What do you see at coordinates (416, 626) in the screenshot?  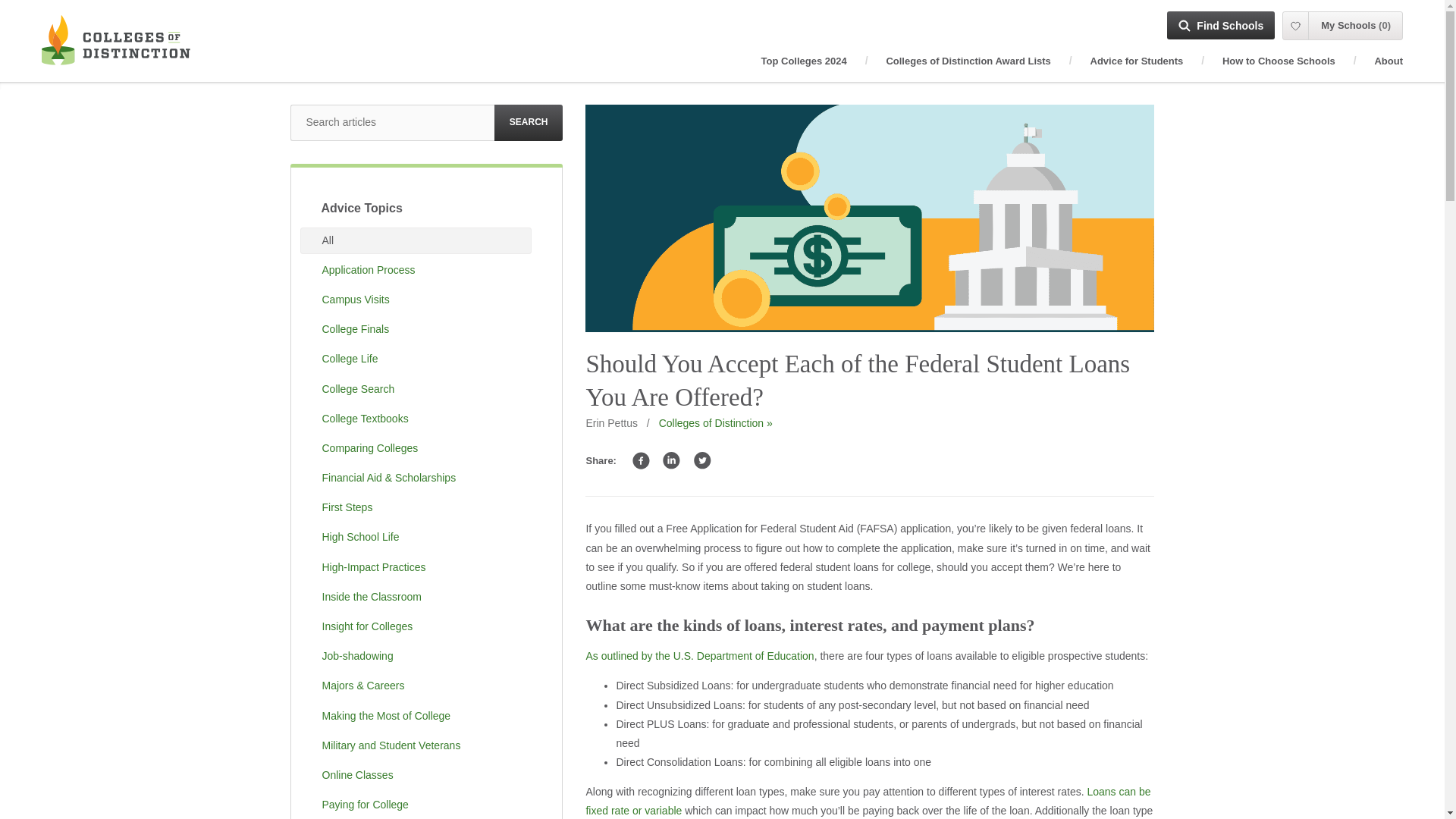 I see `Insight for Colleges` at bounding box center [416, 626].